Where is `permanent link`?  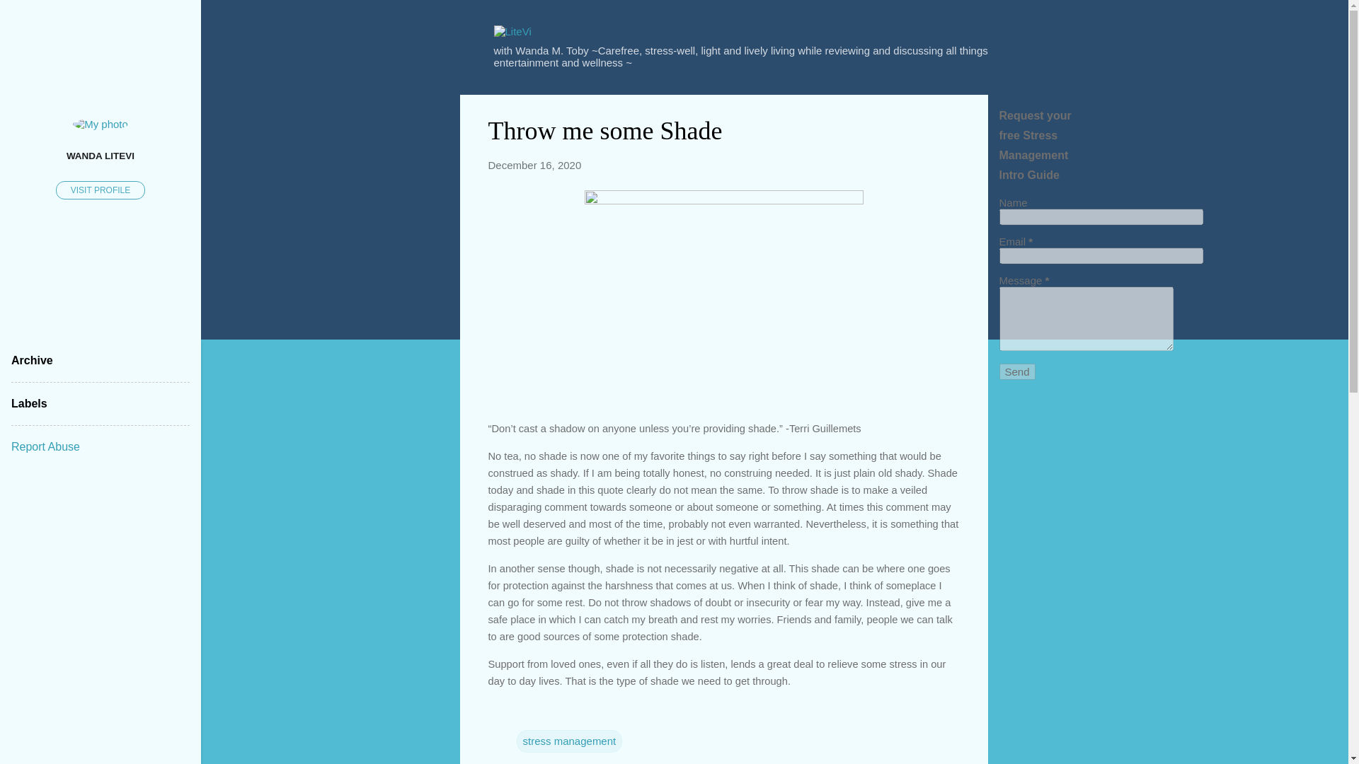
permanent link is located at coordinates (534, 164).